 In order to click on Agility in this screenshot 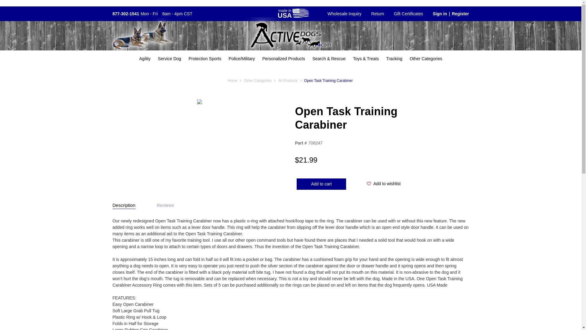, I will do `click(145, 59)`.